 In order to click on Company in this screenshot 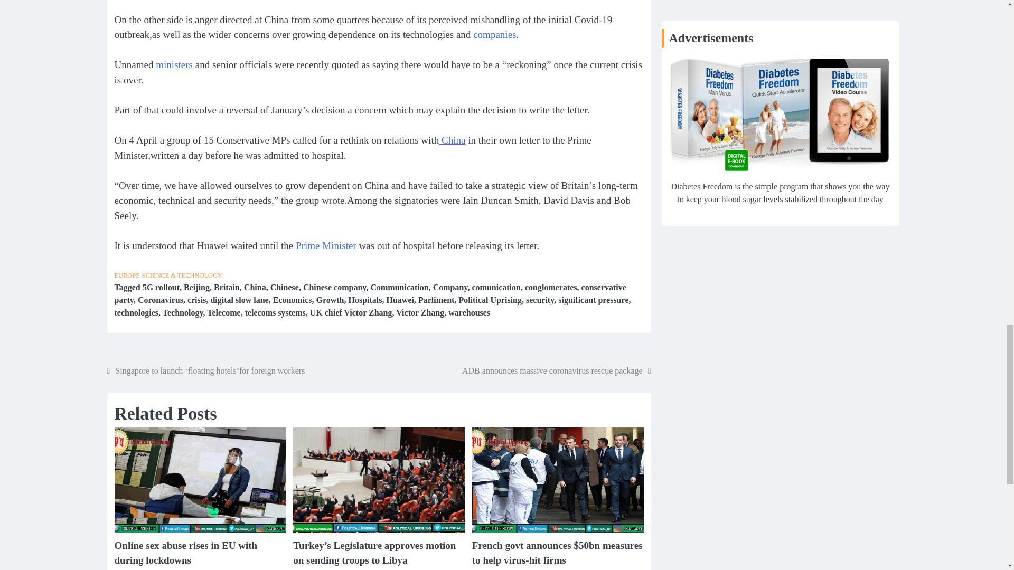, I will do `click(450, 287)`.